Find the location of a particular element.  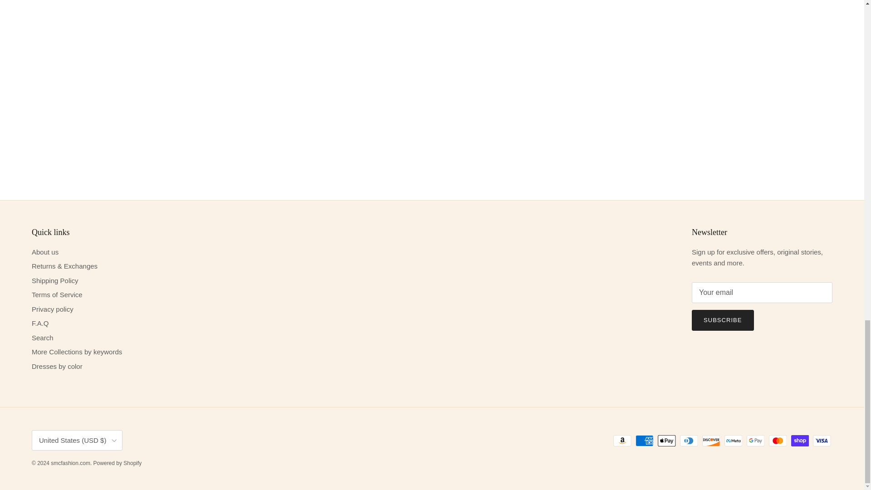

Meta Pay is located at coordinates (733, 441).